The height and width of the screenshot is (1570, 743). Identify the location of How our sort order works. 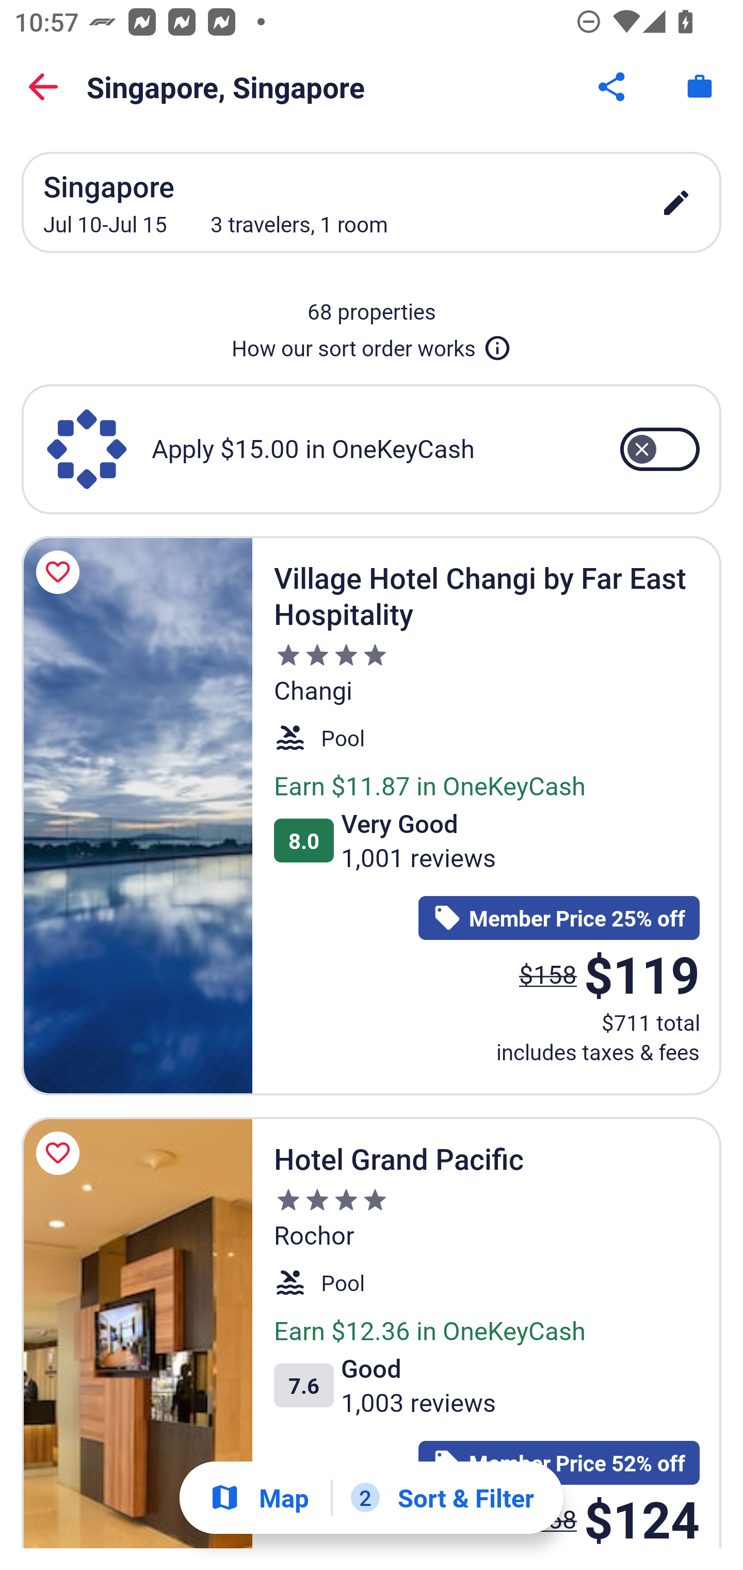
(372, 344).